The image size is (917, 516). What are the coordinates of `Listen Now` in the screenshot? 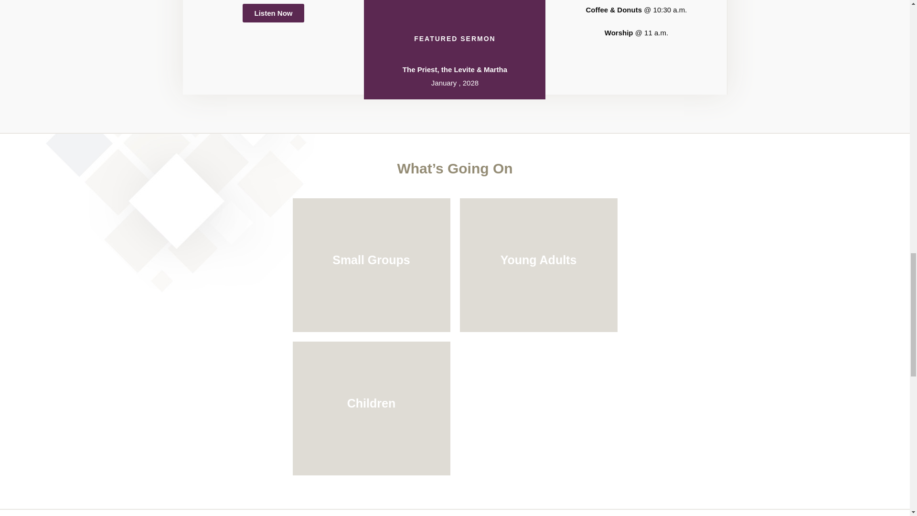 It's located at (273, 13).